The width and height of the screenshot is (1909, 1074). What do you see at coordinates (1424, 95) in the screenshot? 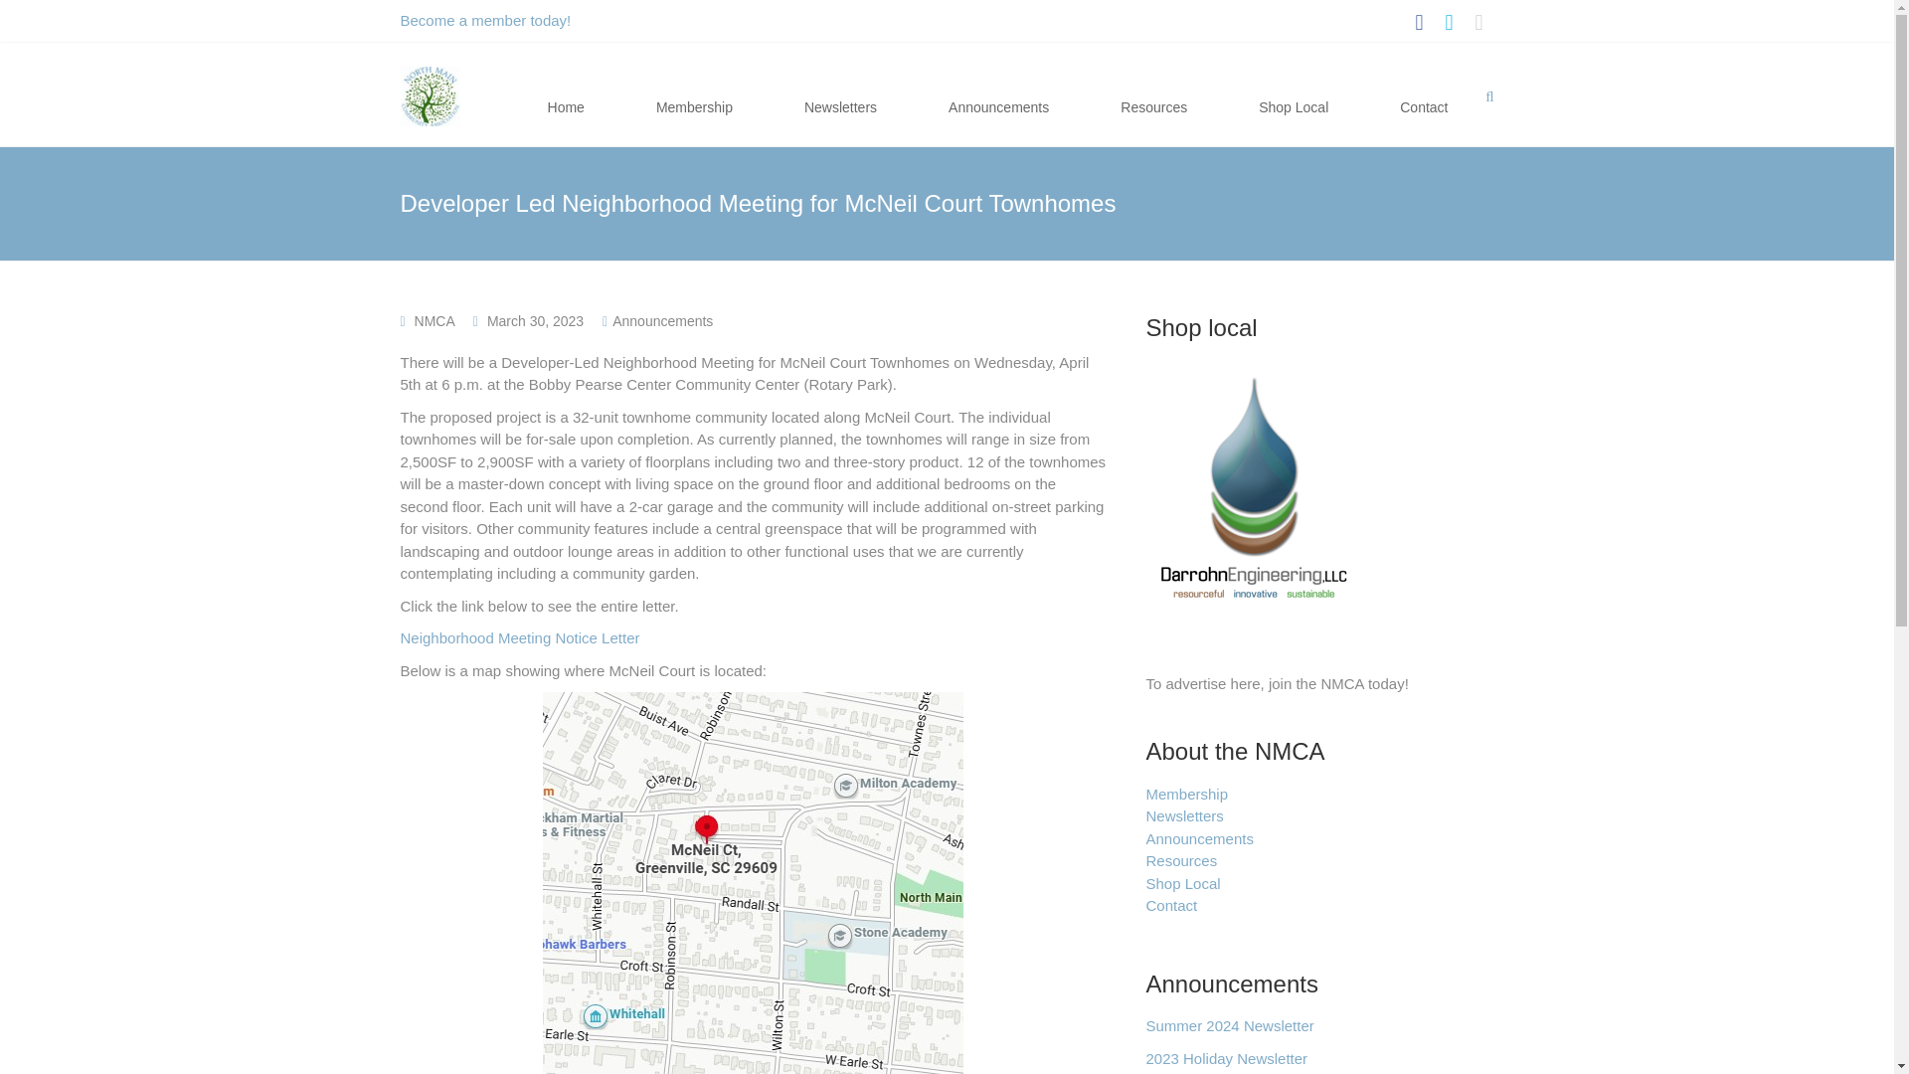
I see `Contact` at bounding box center [1424, 95].